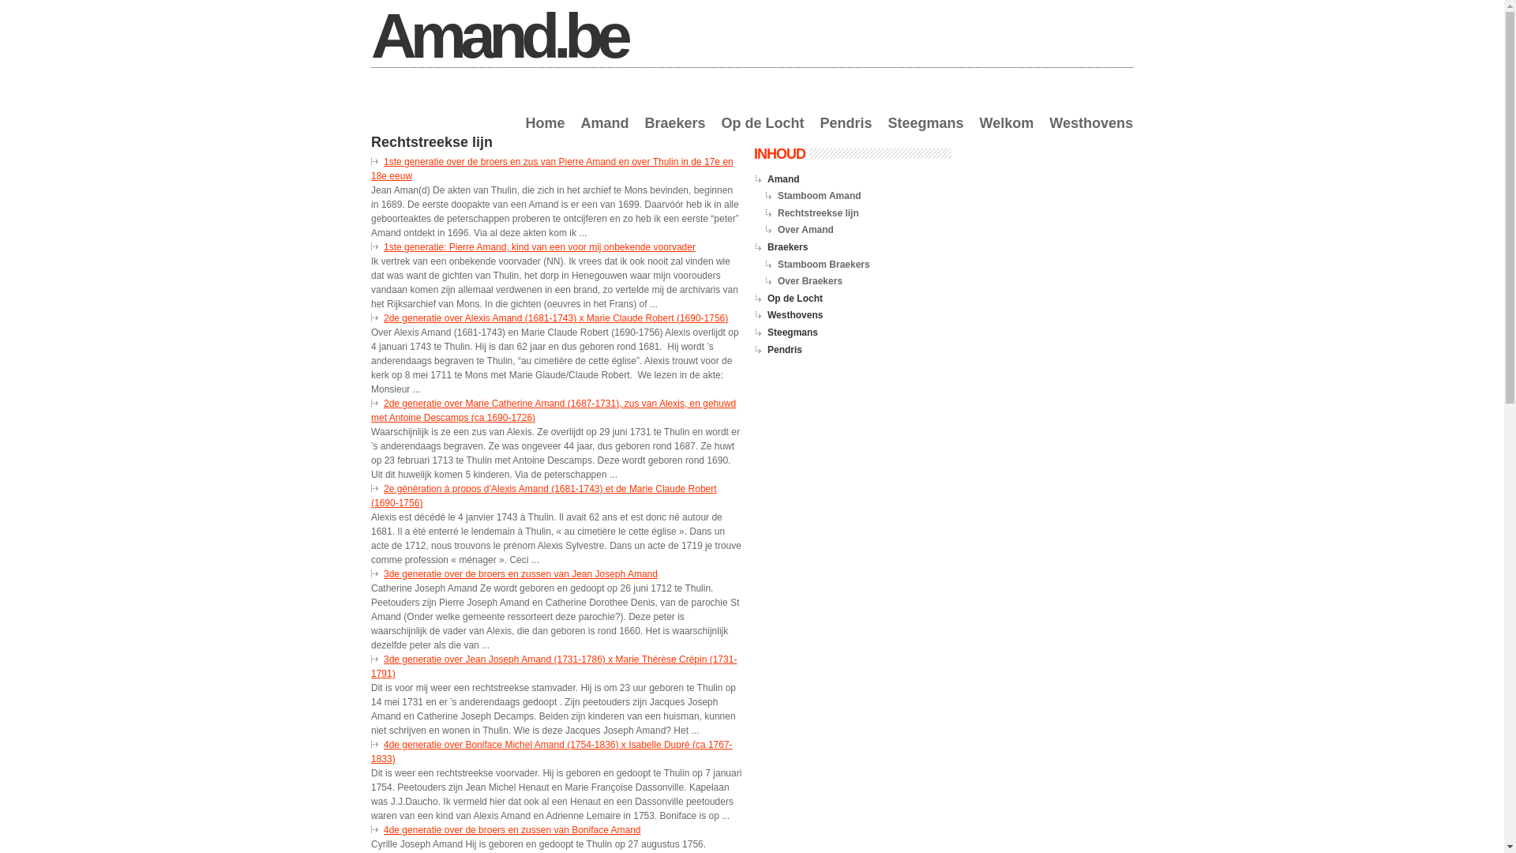 This screenshot has width=1516, height=853. What do you see at coordinates (785, 350) in the screenshot?
I see `Pendris` at bounding box center [785, 350].